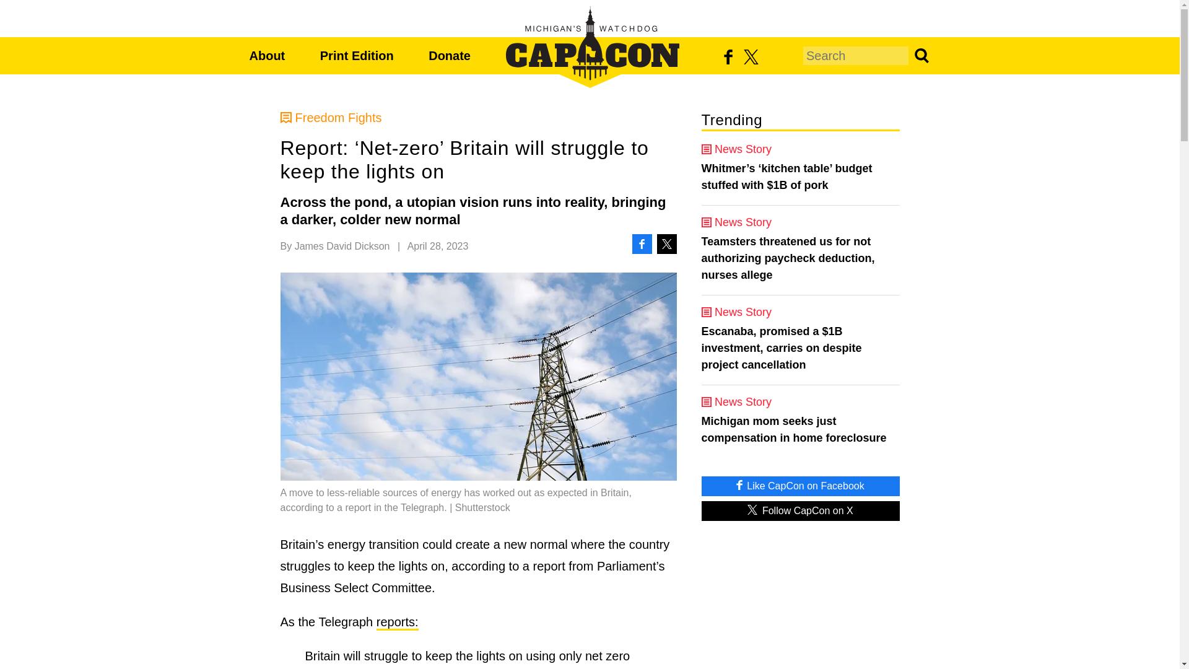 This screenshot has width=1189, height=669. I want to click on News Story, so click(800, 222).